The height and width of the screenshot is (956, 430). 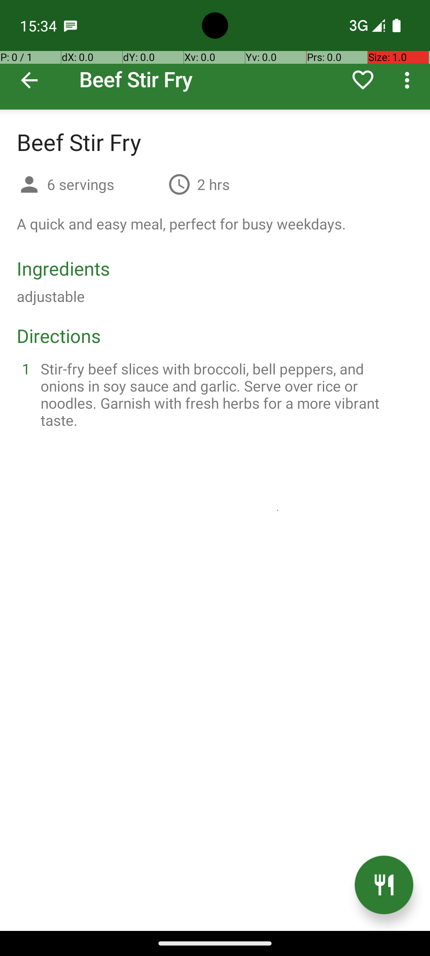 I want to click on Stir-fry beef slices with broccoli, bell peppers, and onions in soy sauce and garlic. Serve over rice or noodles. Garnish with fresh herbs for a more vibrant taste., so click(x=225, y=394).